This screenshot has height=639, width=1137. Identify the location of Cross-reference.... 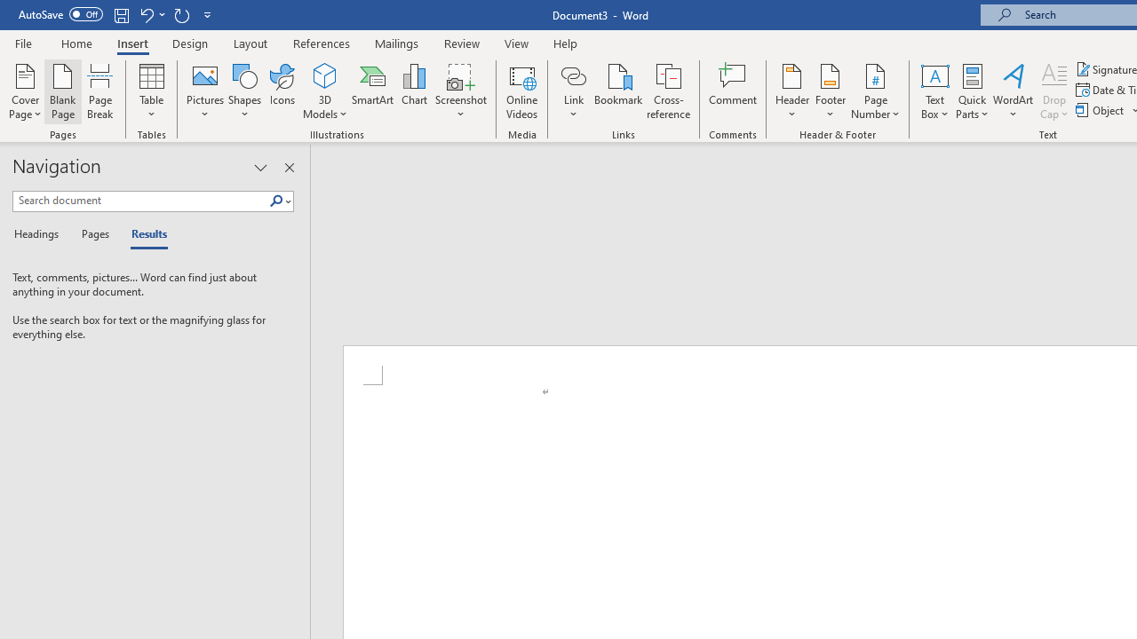
(668, 91).